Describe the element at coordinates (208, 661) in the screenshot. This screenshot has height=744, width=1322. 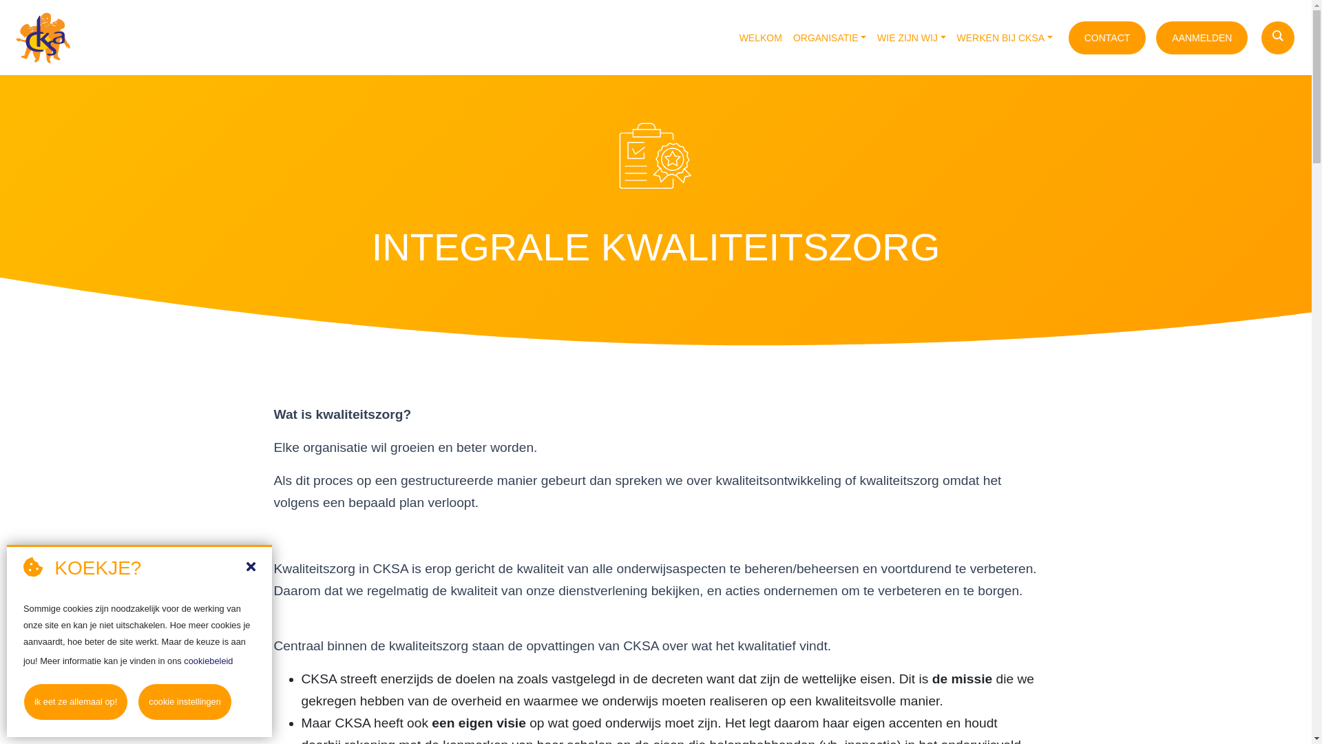
I see `cookiebeleid` at that location.